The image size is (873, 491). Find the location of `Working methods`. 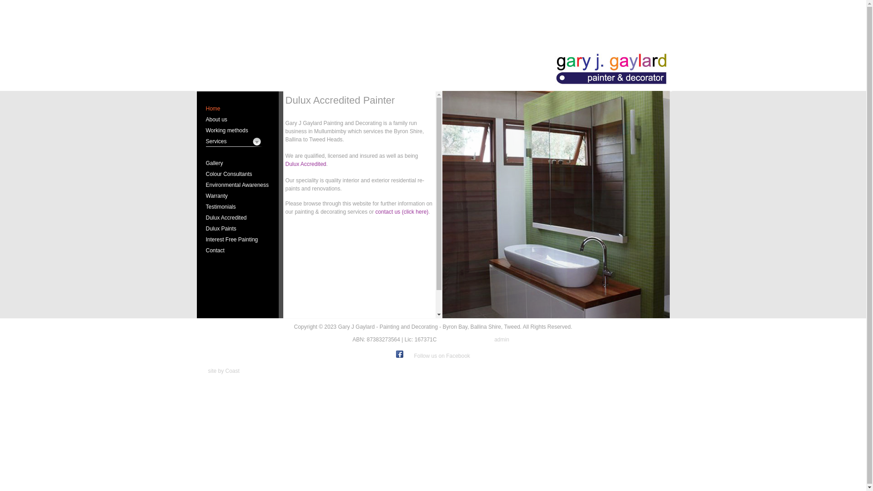

Working methods is located at coordinates (238, 130).